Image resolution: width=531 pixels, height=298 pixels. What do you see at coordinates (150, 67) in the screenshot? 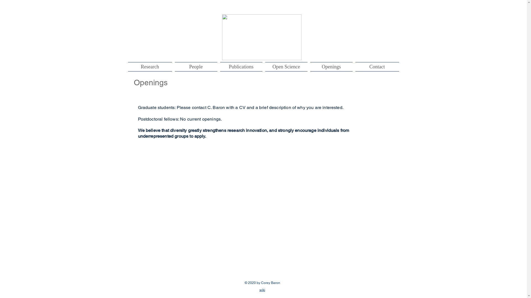
I see `Research` at bounding box center [150, 67].